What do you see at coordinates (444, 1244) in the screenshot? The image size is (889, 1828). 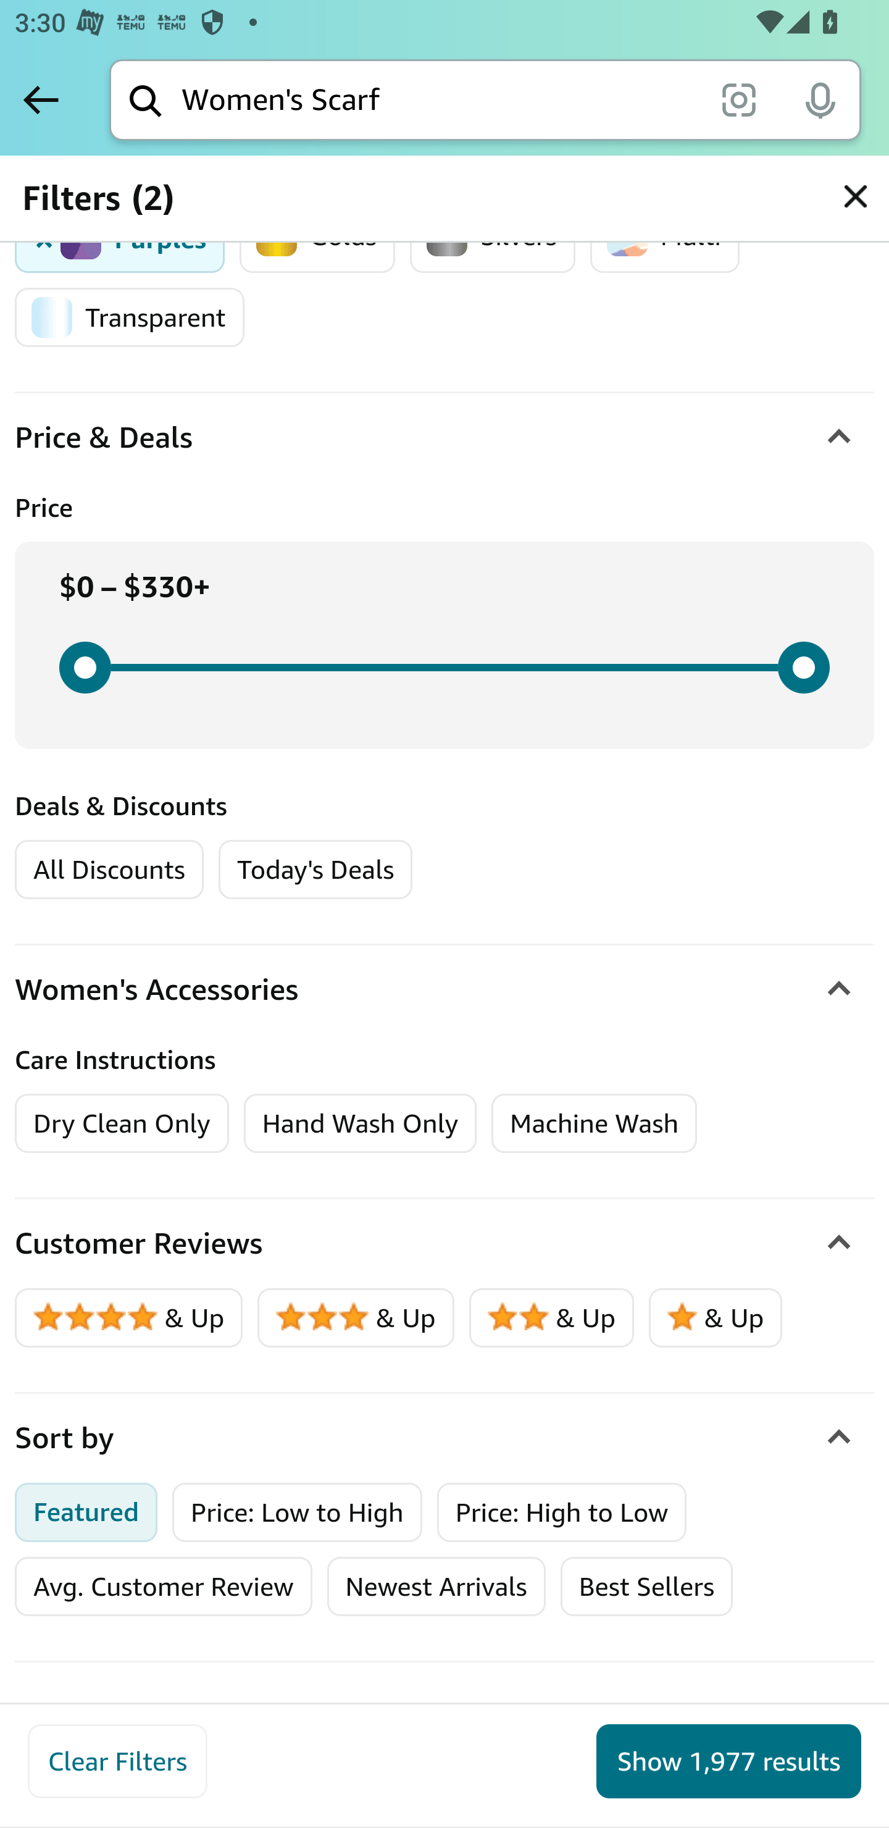 I see `Customer Reviews` at bounding box center [444, 1244].